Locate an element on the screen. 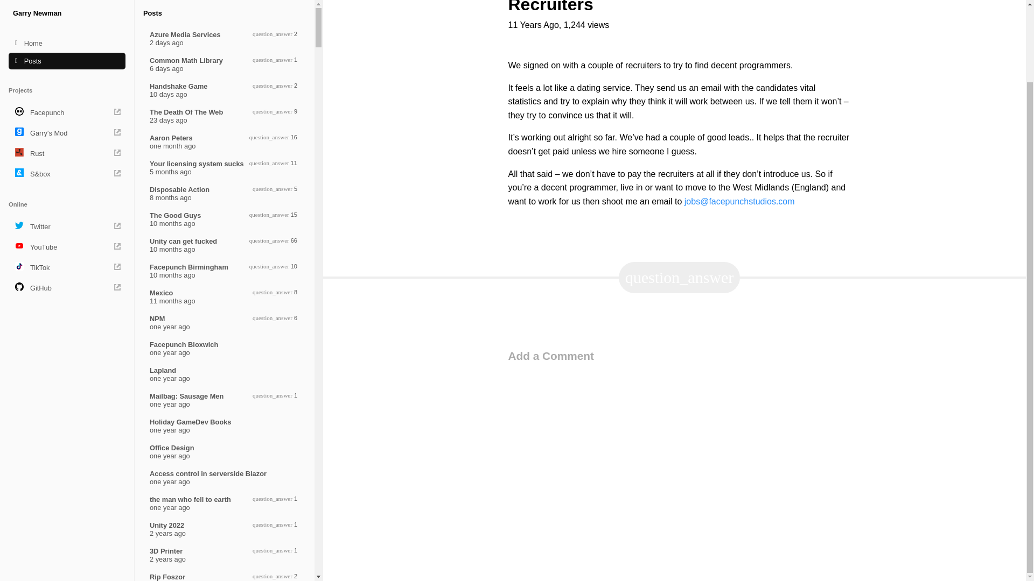  GitHub is located at coordinates (225, 364).